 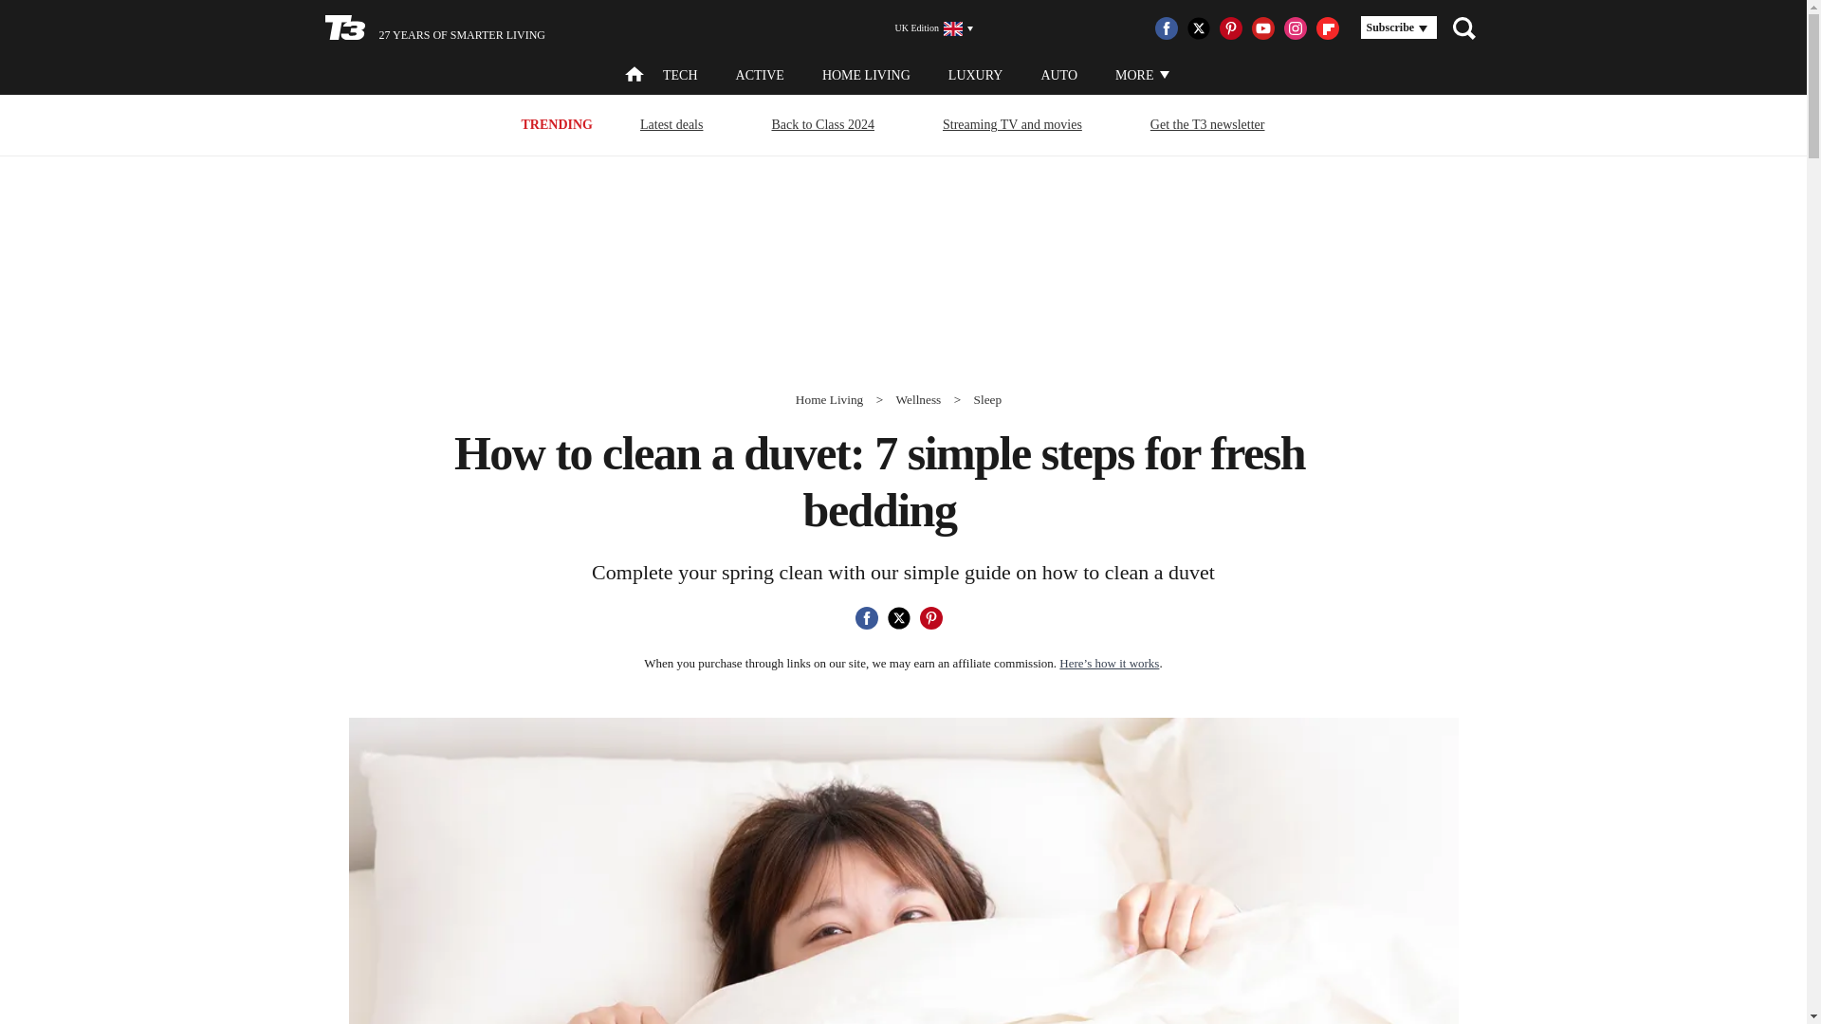 I want to click on ACTIVE, so click(x=760, y=76).